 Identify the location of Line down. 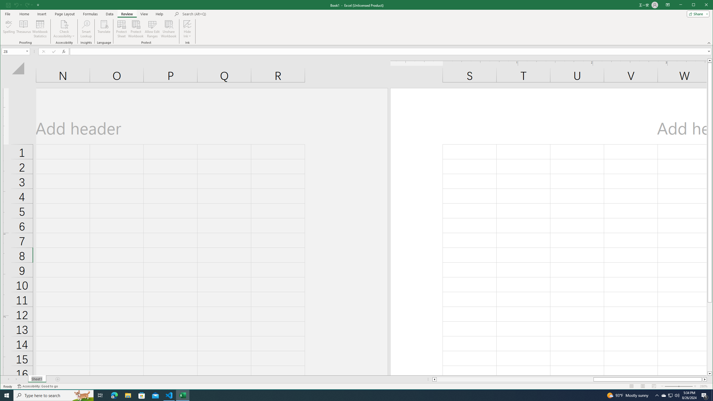
(169, 29).